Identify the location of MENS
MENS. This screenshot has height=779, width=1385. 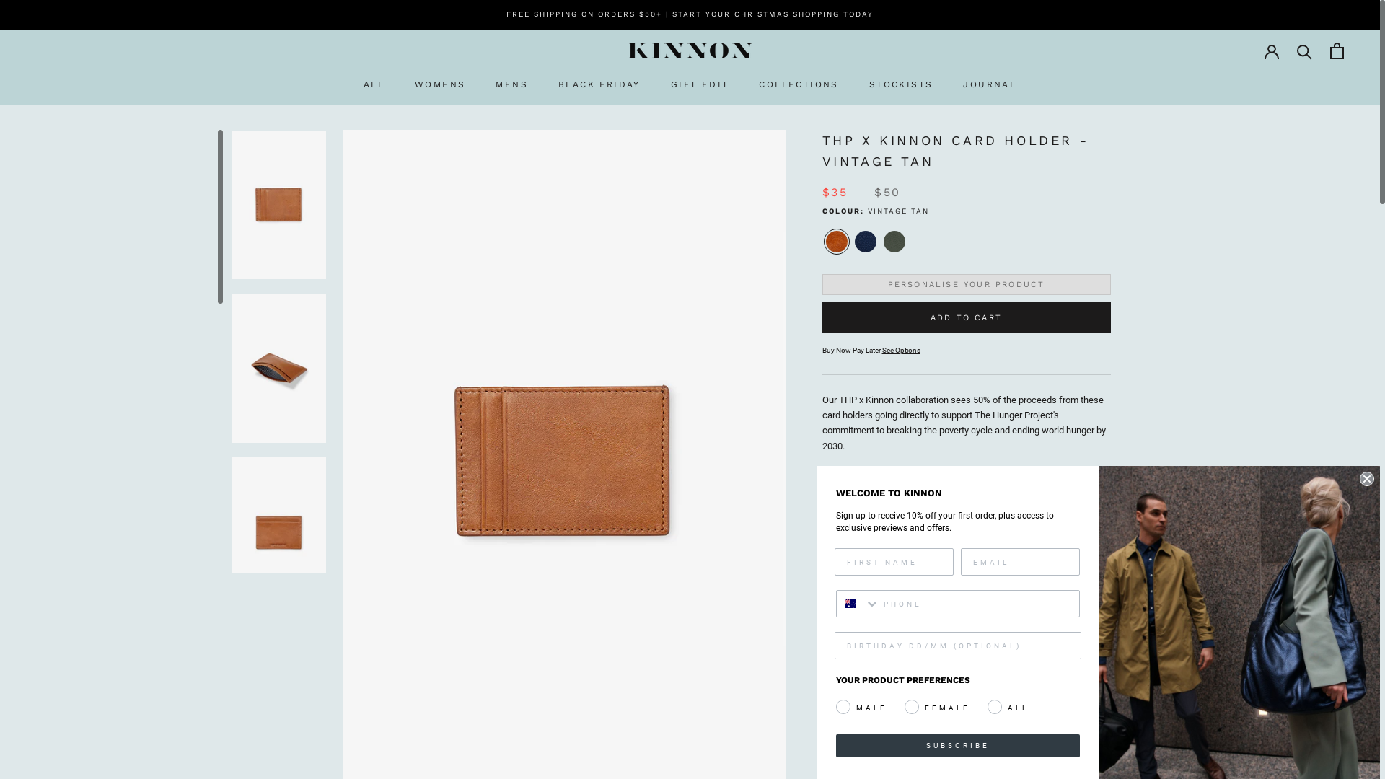
(512, 84).